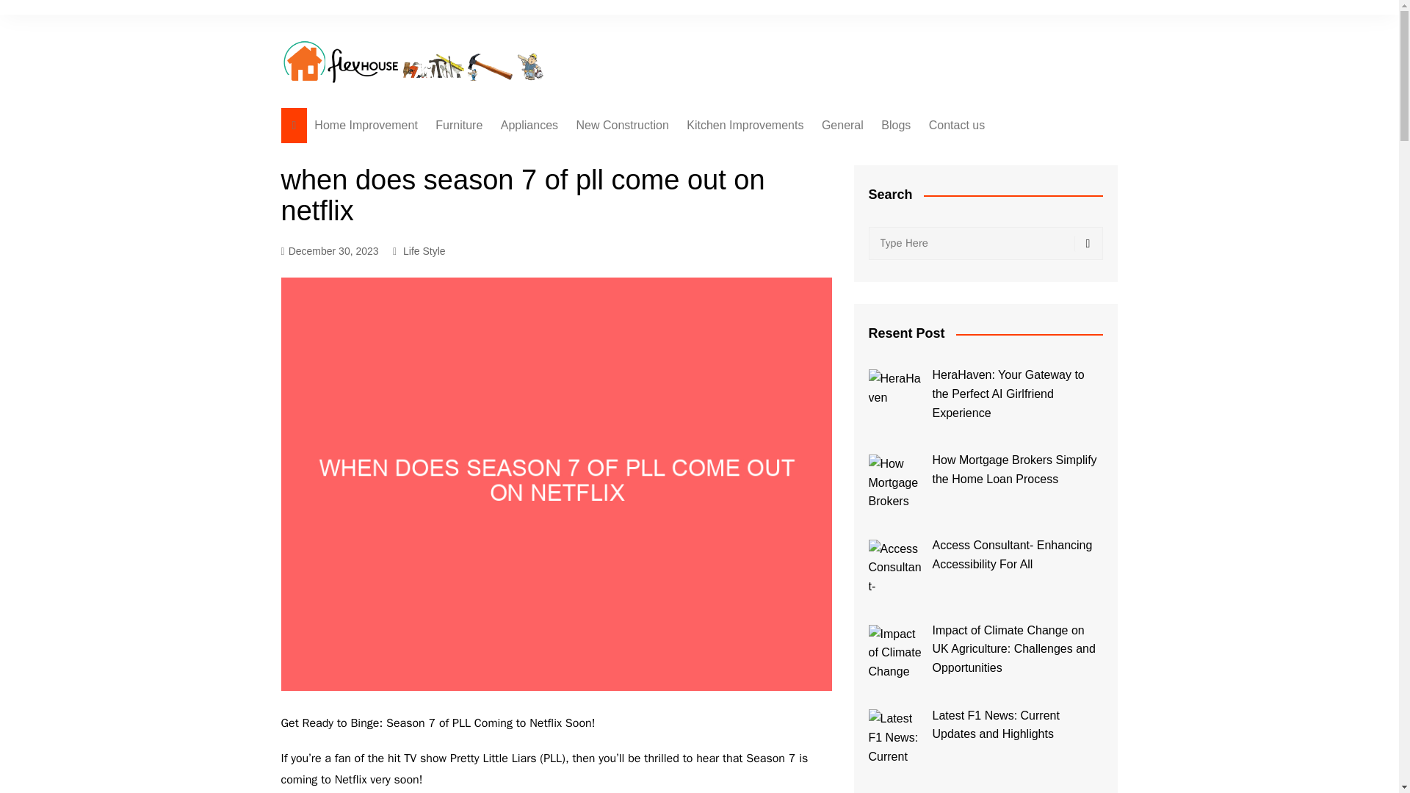  Describe the element at coordinates (649, 337) in the screenshot. I see `DIY` at that location.